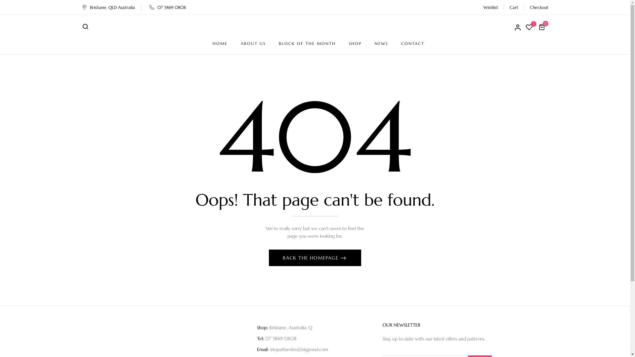 Image resolution: width=635 pixels, height=357 pixels. Describe the element at coordinates (220, 44) in the screenshot. I see `HOME` at that location.